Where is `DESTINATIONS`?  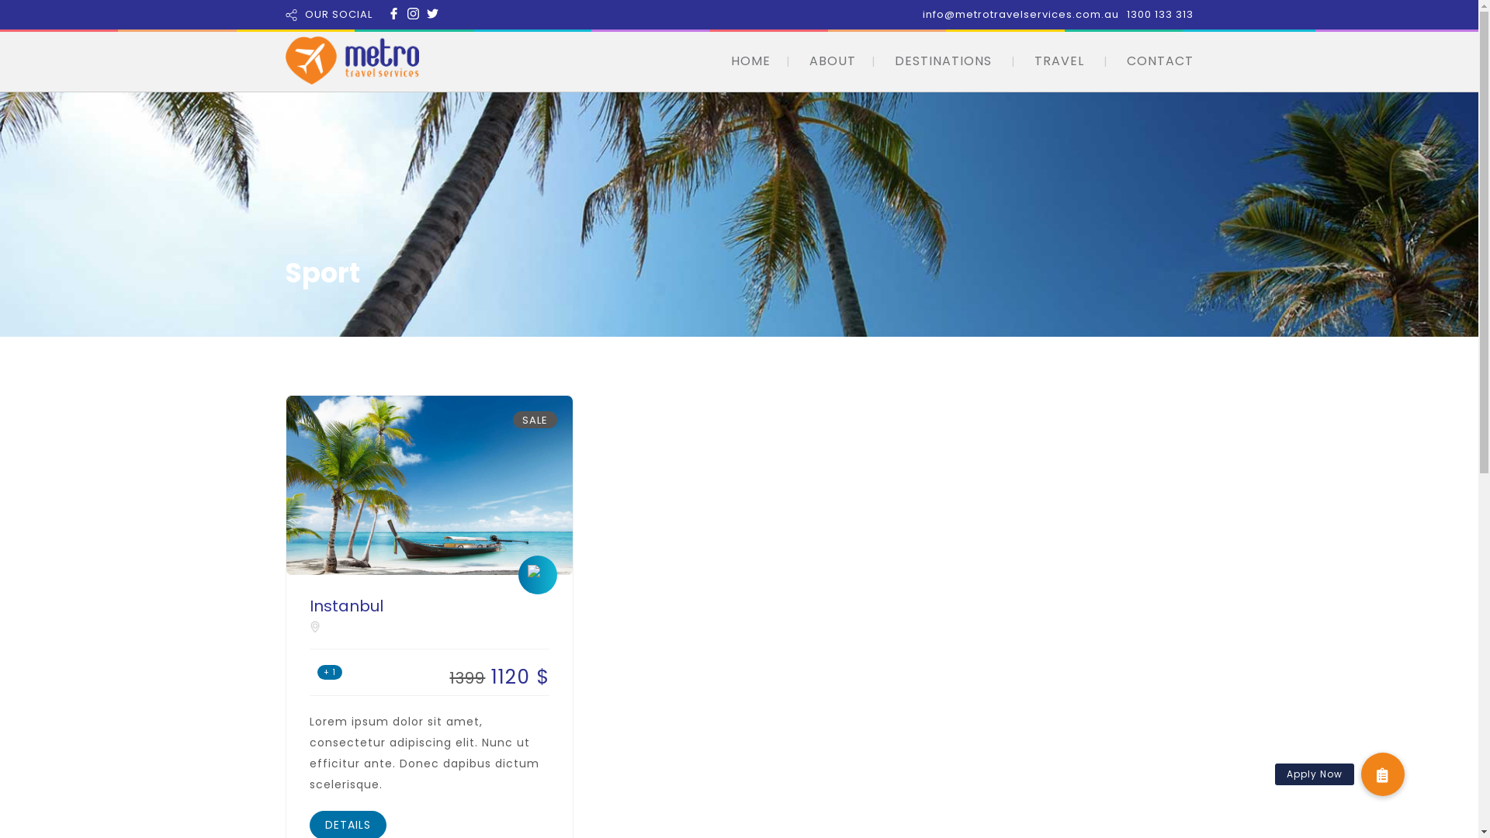 DESTINATIONS is located at coordinates (942, 61).